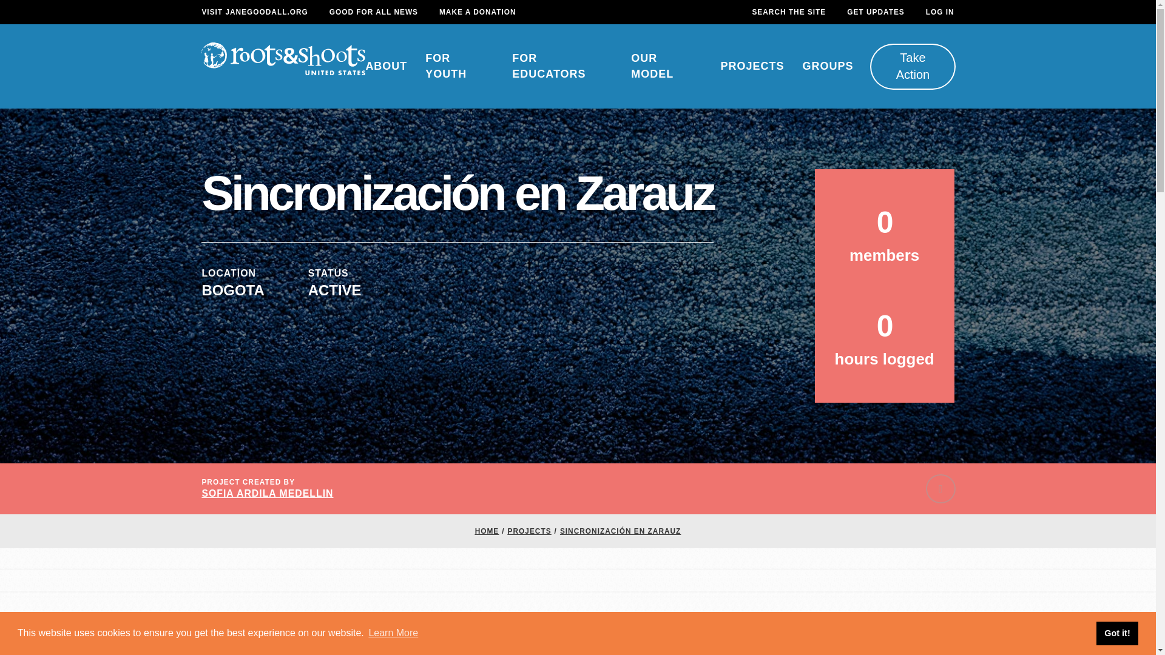 This screenshot has height=655, width=1165. Describe the element at coordinates (477, 12) in the screenshot. I see `MAKE A DONATION` at that location.